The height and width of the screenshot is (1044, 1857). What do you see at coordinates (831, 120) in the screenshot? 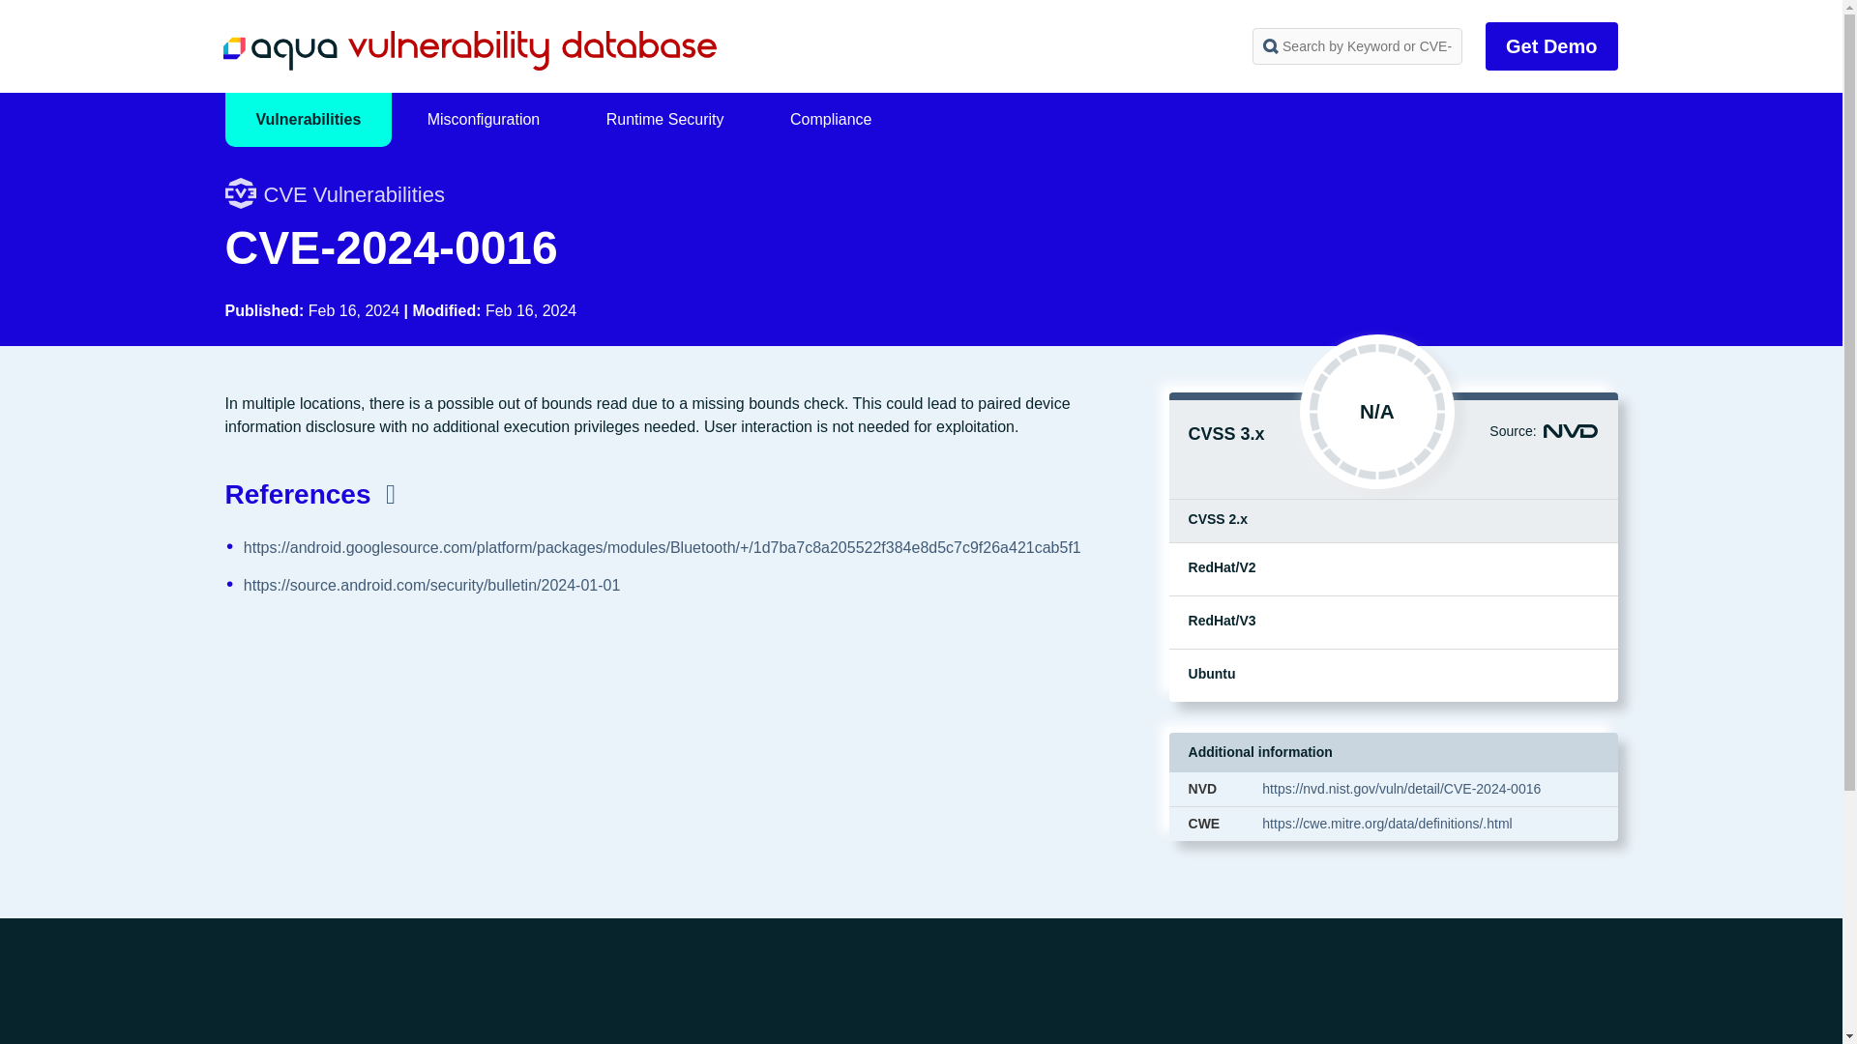
I see `Compliance` at bounding box center [831, 120].